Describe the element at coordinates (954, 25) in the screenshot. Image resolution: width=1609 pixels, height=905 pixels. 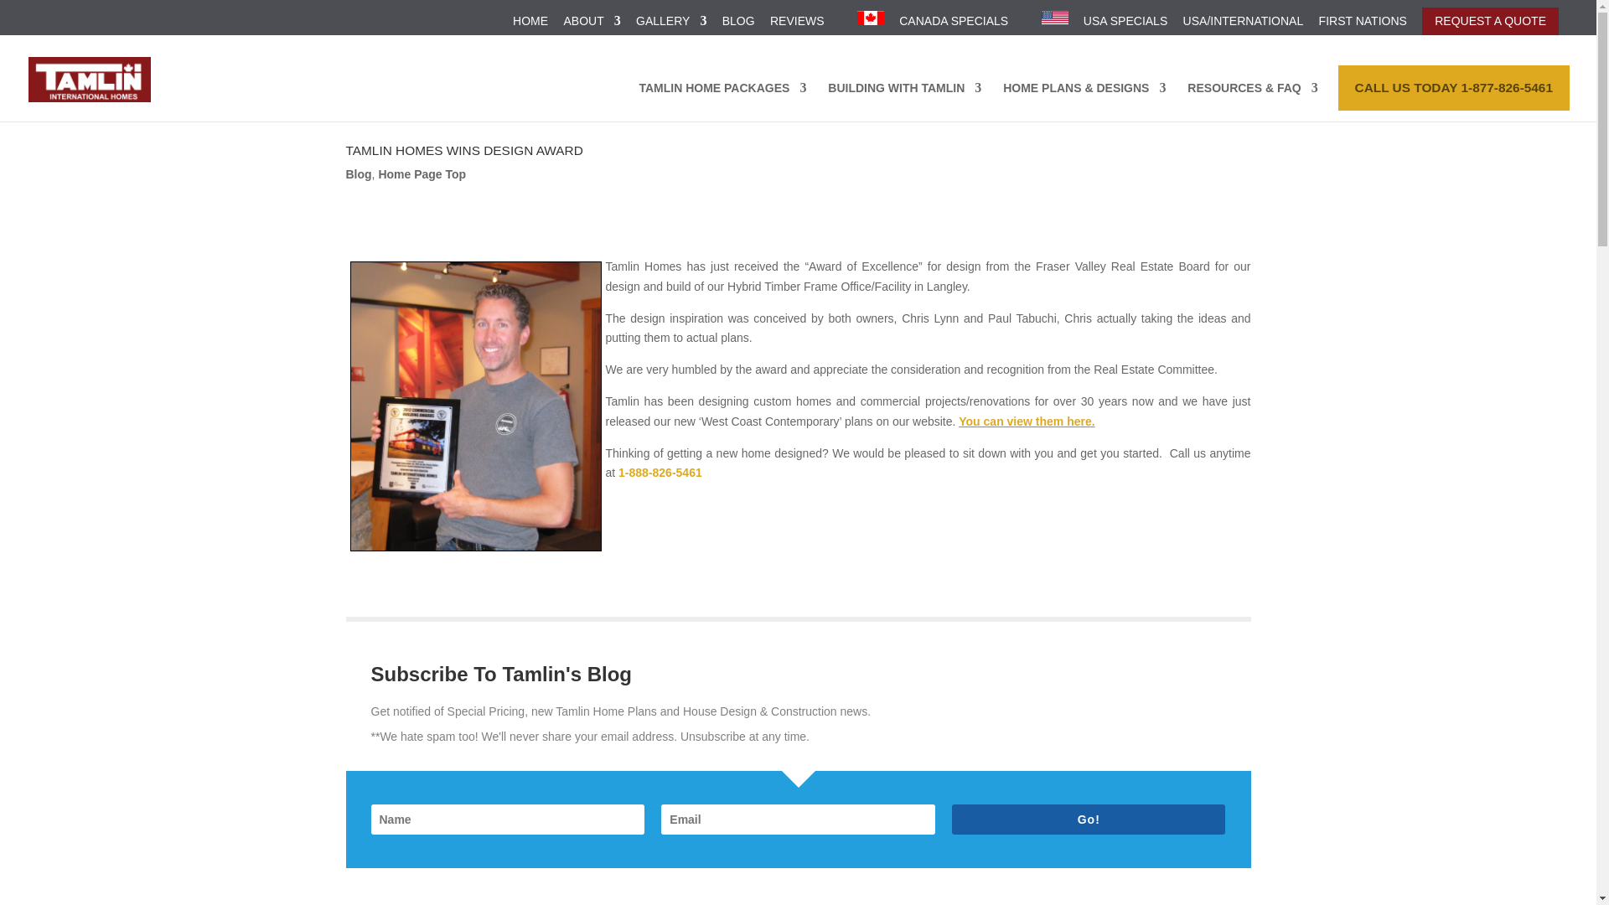
I see `CANADA SPECIALS` at that location.